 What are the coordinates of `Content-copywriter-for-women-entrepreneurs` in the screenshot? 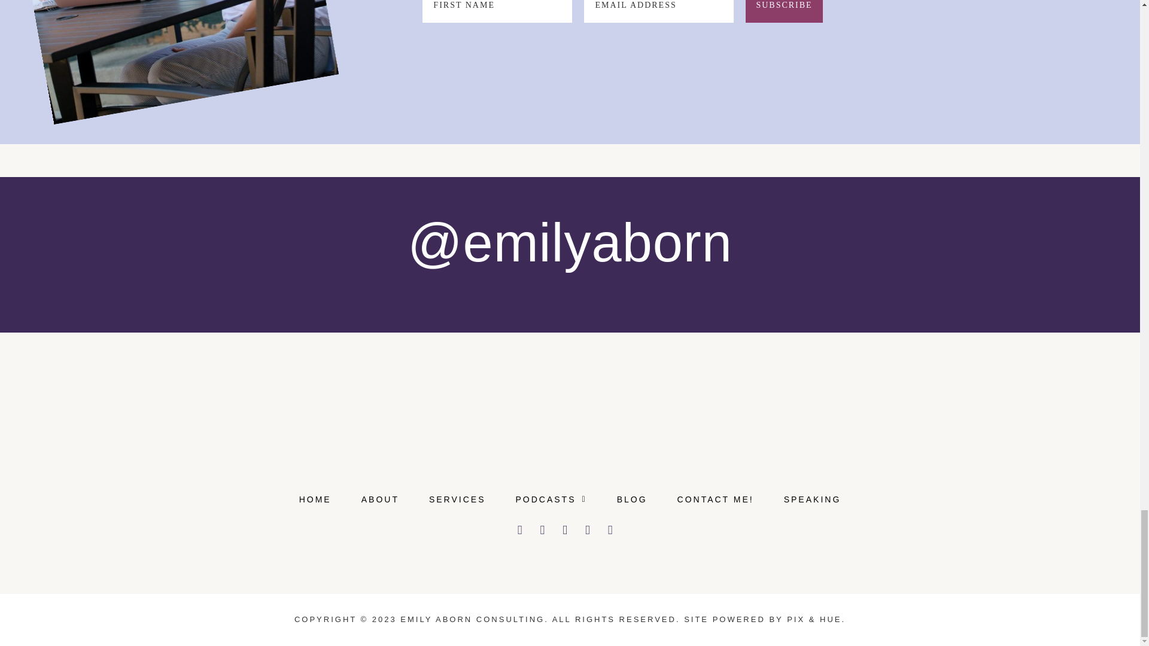 It's located at (138, 39).